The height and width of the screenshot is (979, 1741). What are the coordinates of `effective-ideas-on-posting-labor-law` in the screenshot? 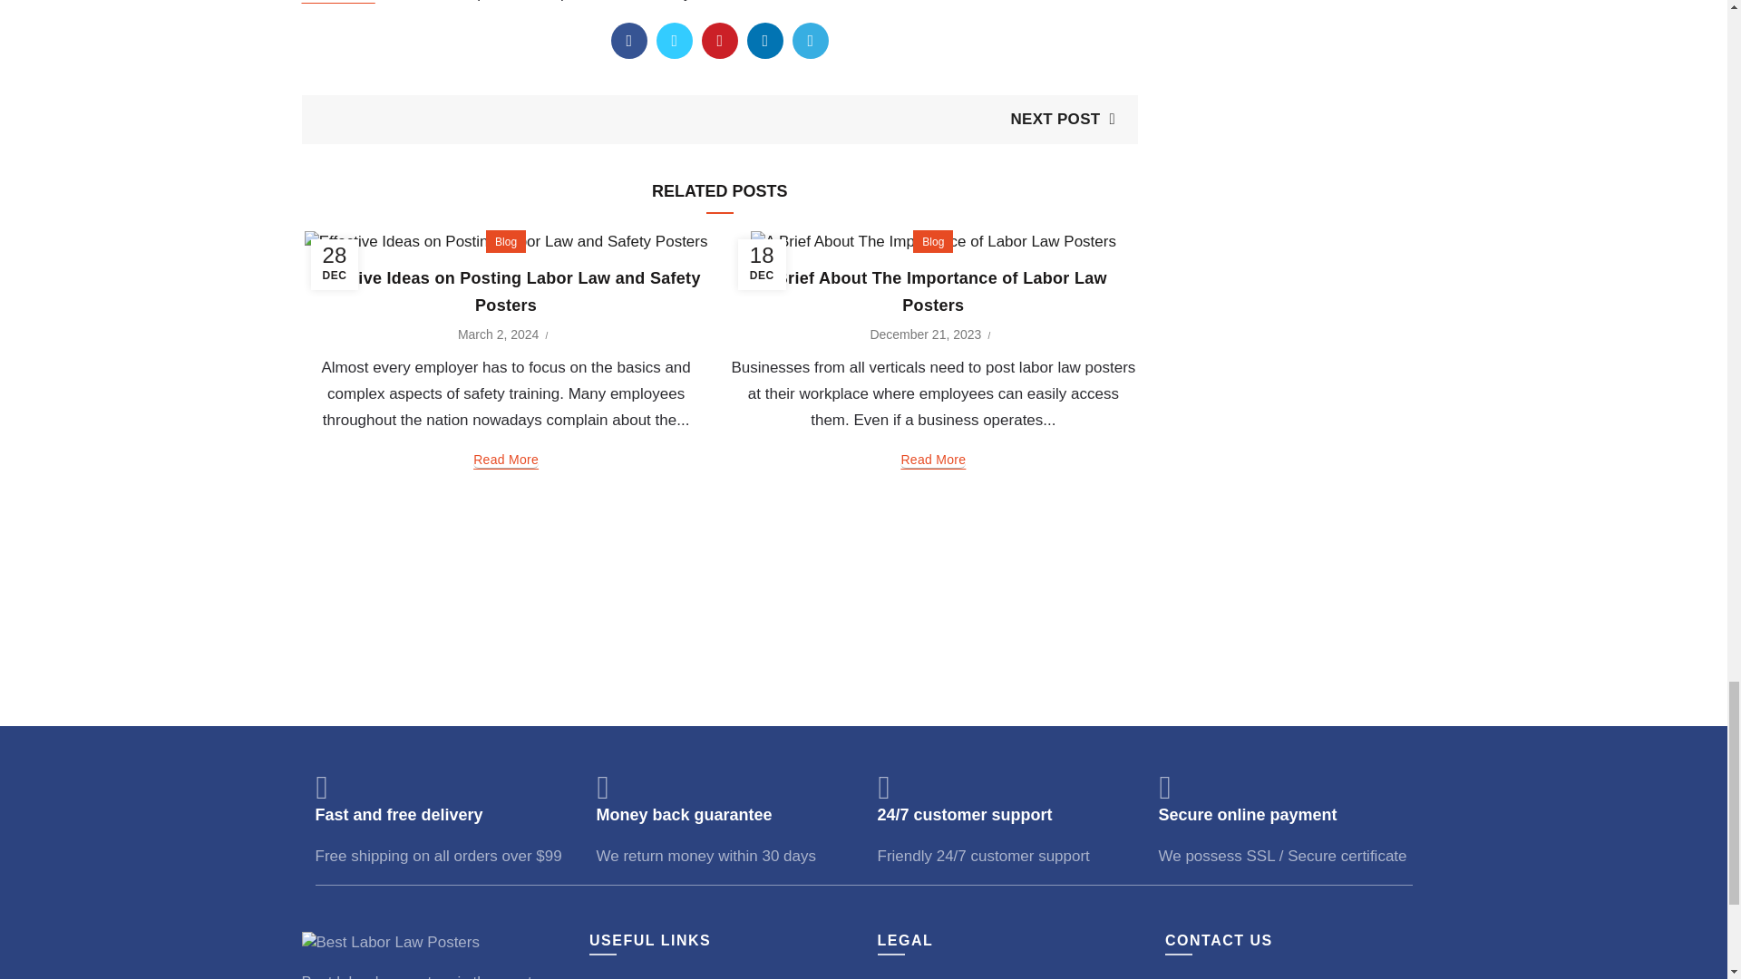 It's located at (506, 241).